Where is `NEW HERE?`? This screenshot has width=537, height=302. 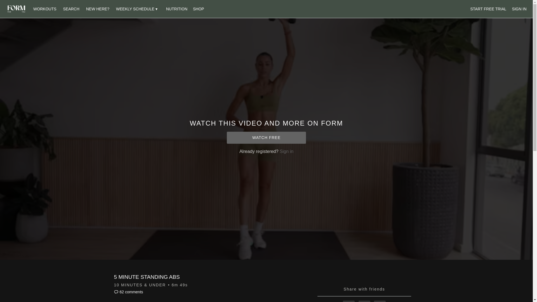
NEW HERE? is located at coordinates (98, 9).